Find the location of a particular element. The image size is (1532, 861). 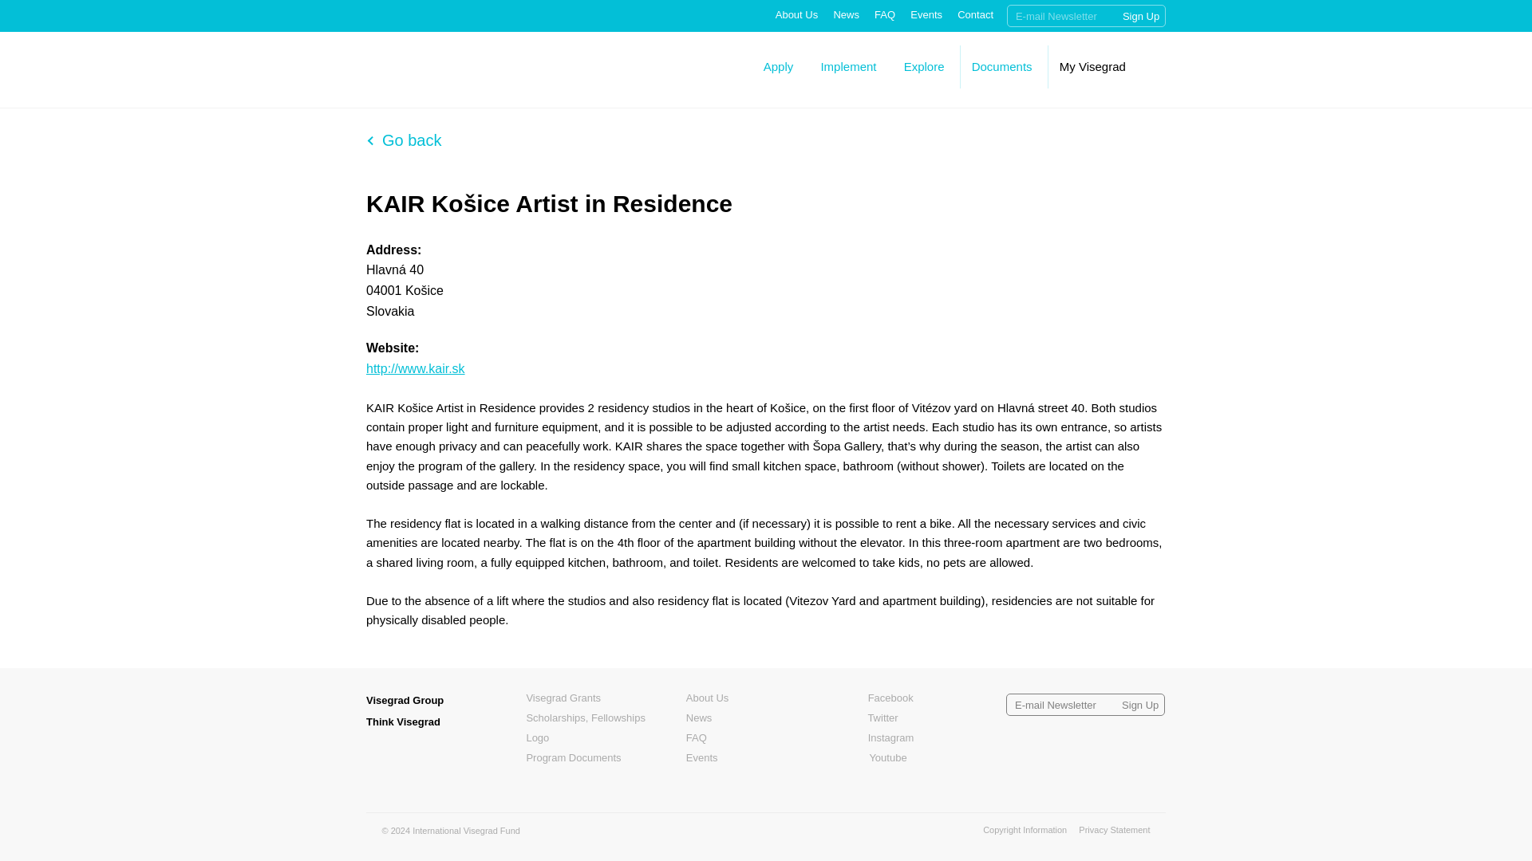

About Us is located at coordinates (796, 14).